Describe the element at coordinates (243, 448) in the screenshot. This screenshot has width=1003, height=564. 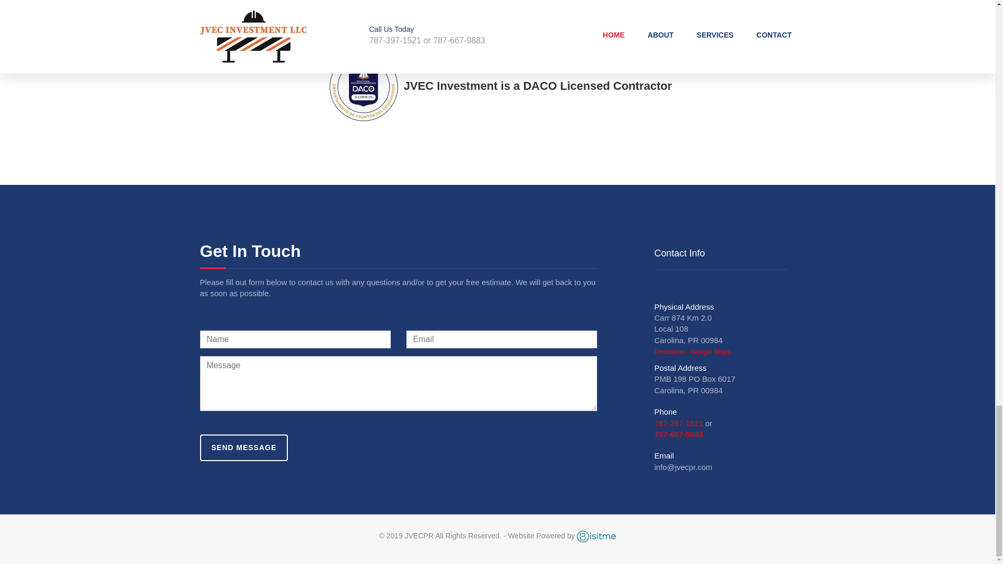
I see `SEND MESSAGE` at that location.